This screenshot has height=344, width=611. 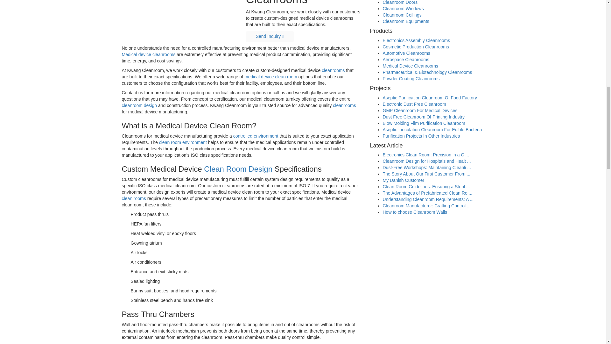 What do you see at coordinates (405, 21) in the screenshot?
I see `Cleanroom Equipments` at bounding box center [405, 21].